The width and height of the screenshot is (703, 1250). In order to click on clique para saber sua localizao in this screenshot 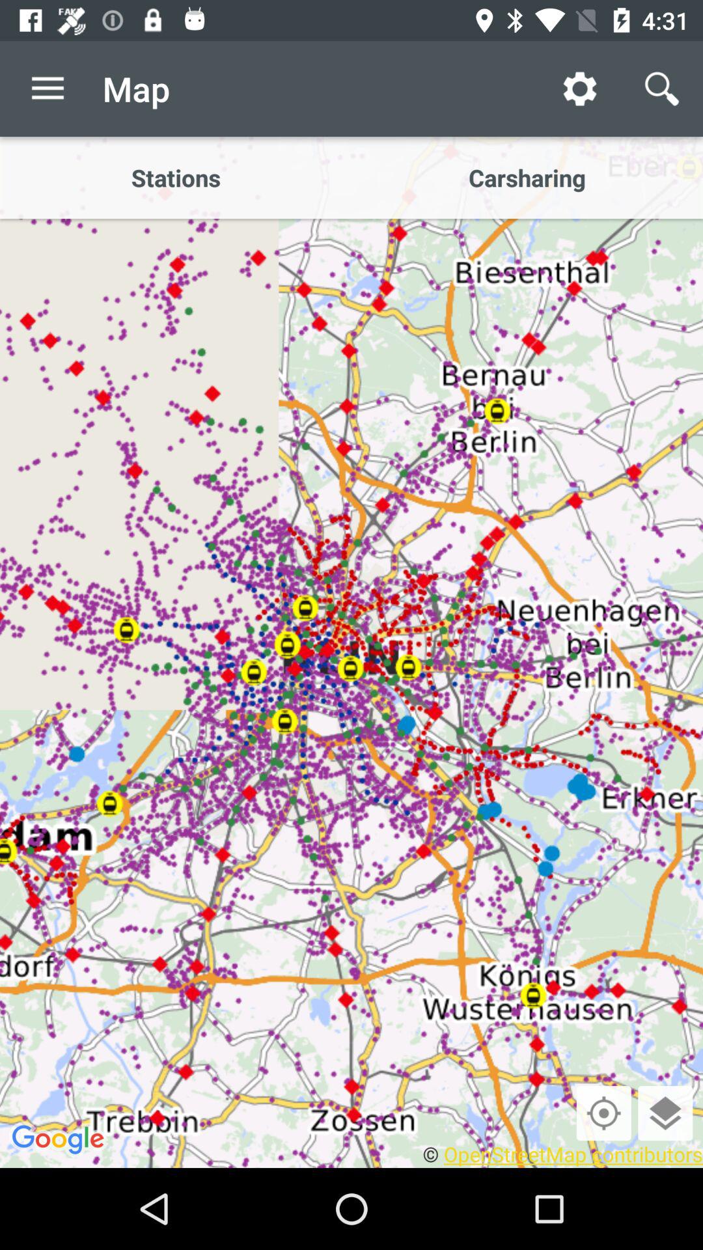, I will do `click(603, 1113)`.